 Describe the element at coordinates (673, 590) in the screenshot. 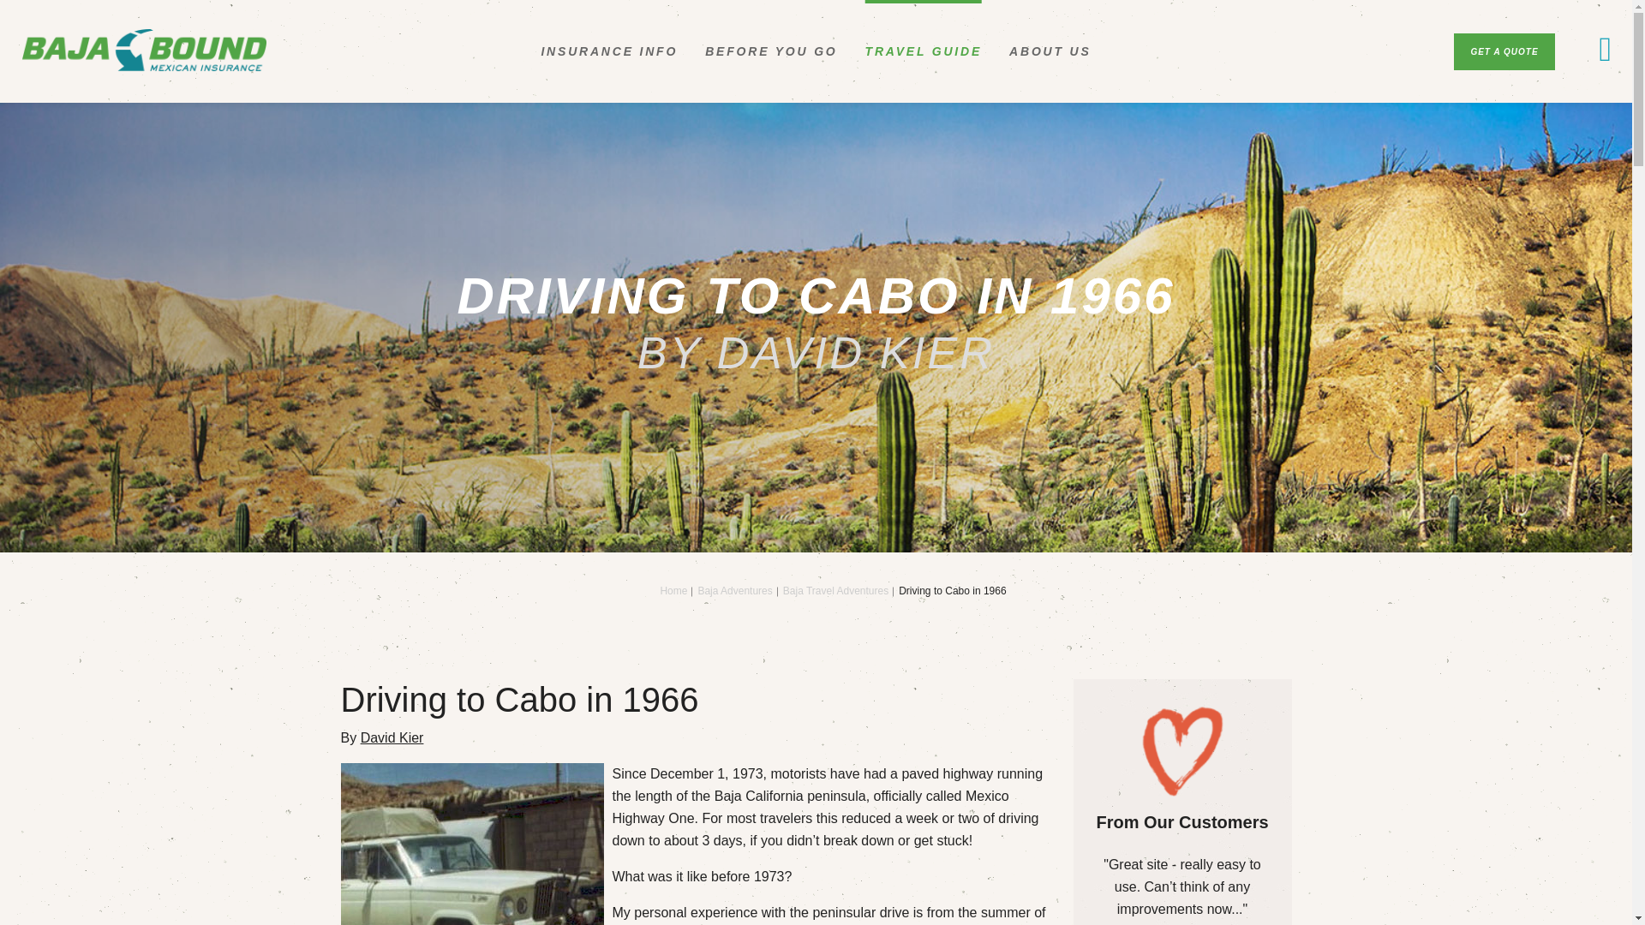

I see `Home` at that location.